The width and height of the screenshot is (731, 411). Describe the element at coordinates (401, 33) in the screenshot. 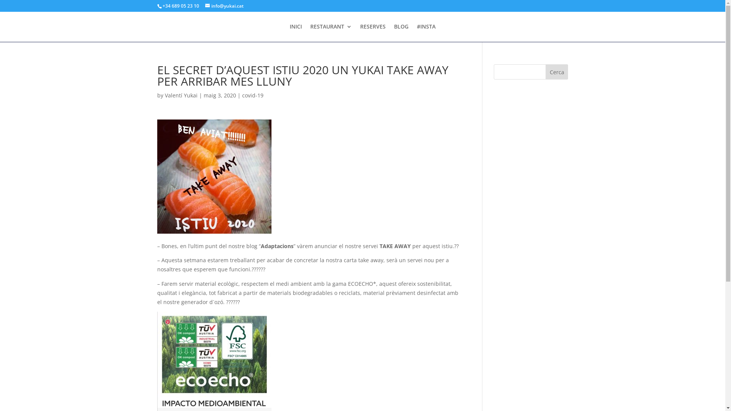

I see `BLOG` at that location.